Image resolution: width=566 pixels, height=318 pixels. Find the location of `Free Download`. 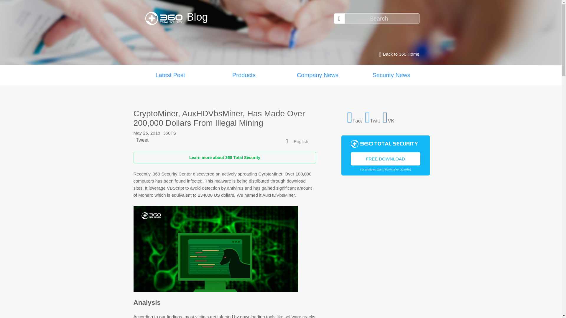

Free Download is located at coordinates (386, 158).